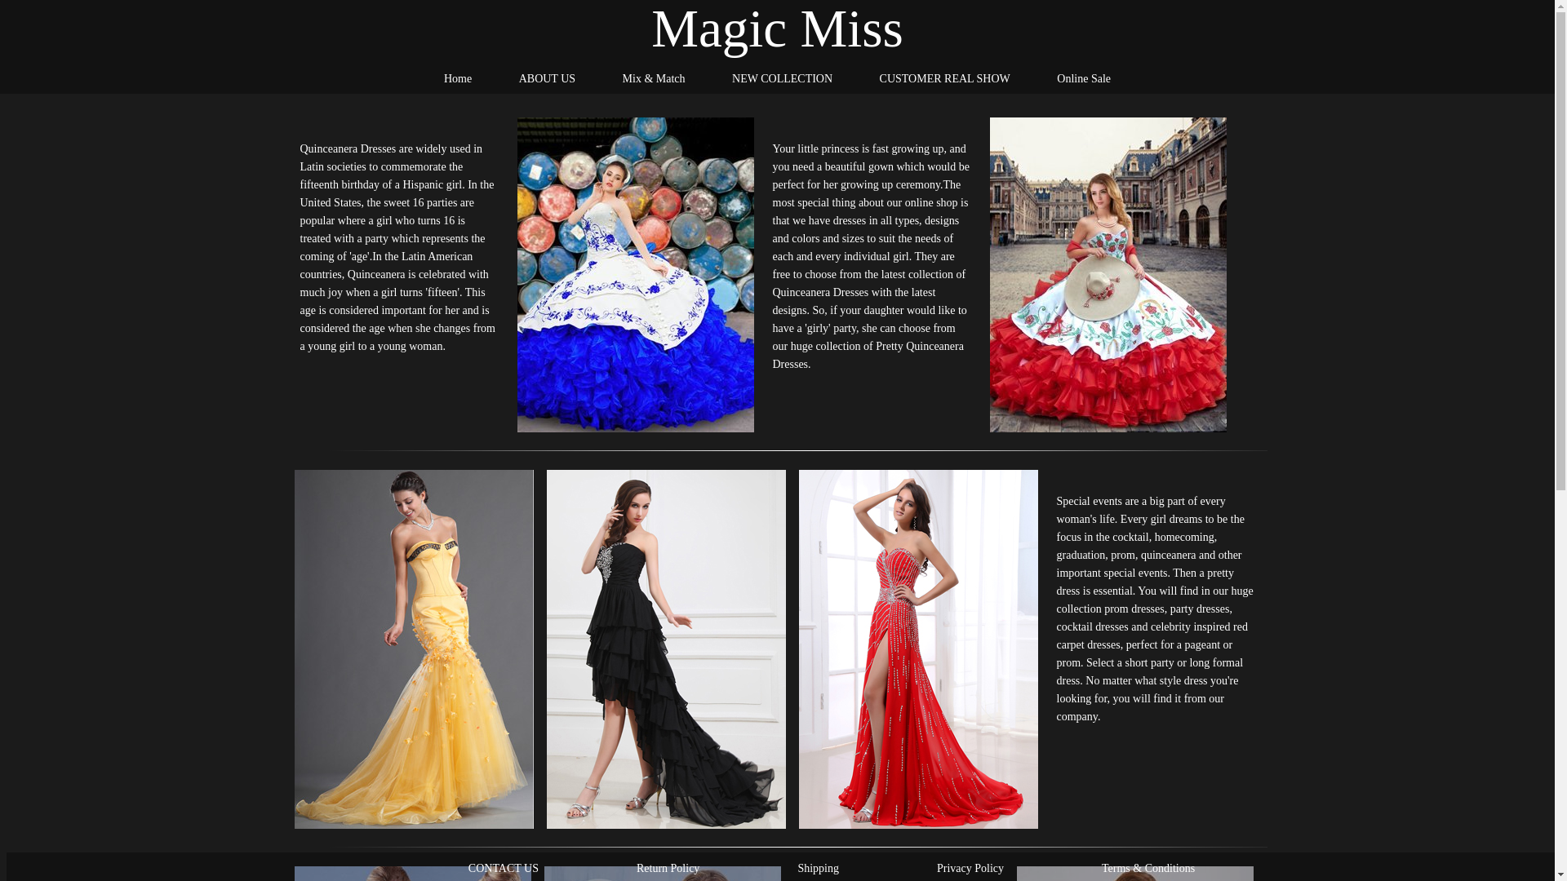 This screenshot has height=881, width=1567. Describe the element at coordinates (970, 868) in the screenshot. I see `Privacy Policy` at that location.